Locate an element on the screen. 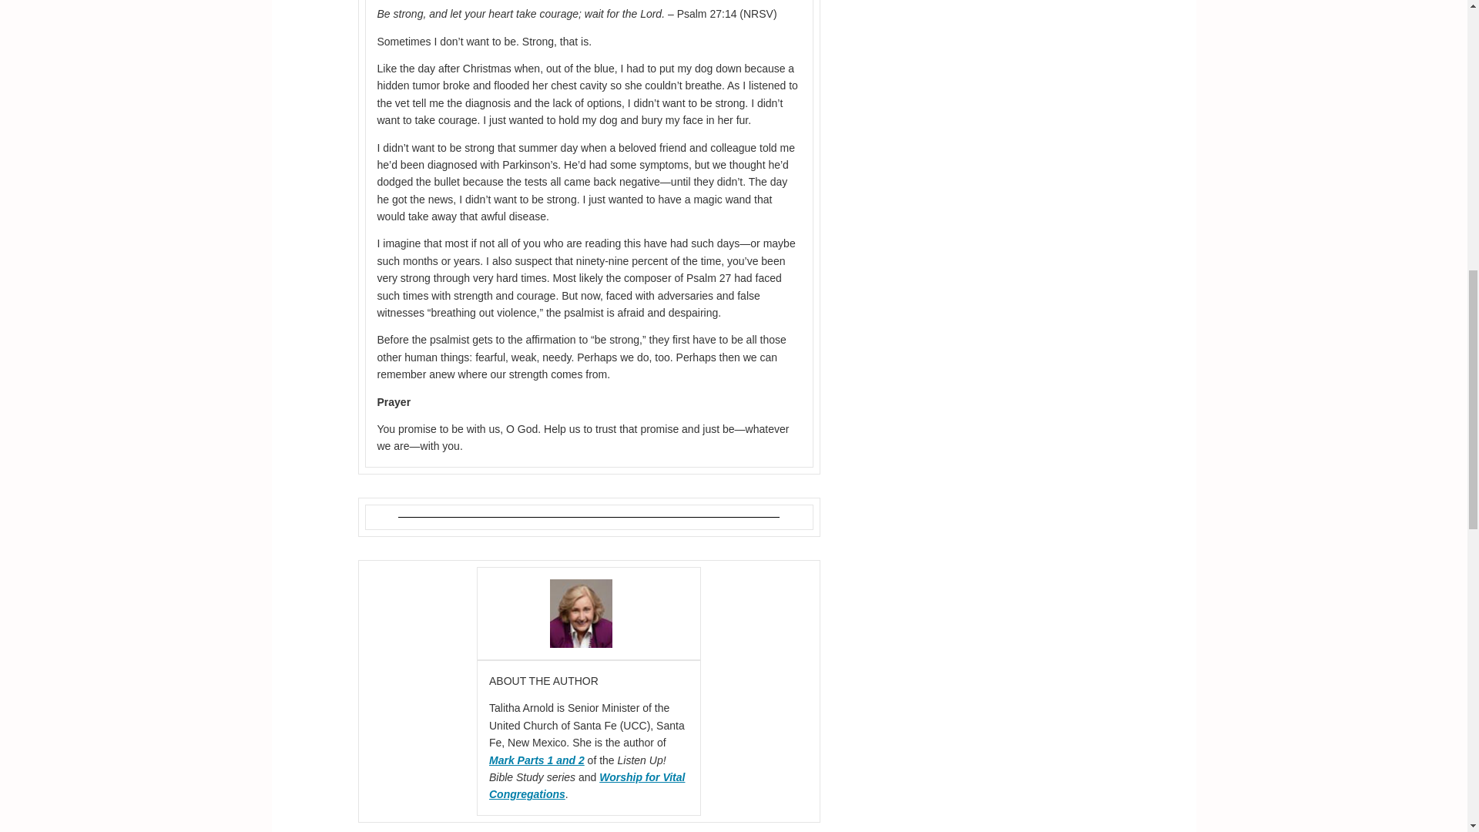 The image size is (1479, 832). Worship for Vital Congregations is located at coordinates (587, 786).